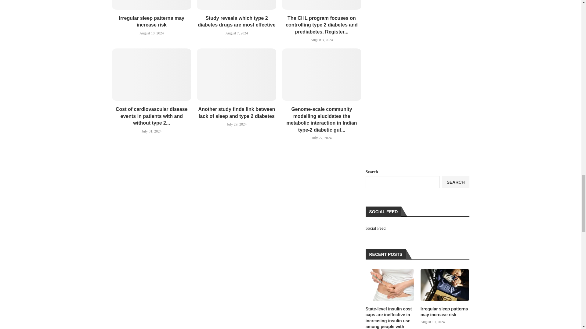 The width and height of the screenshot is (586, 329). What do you see at coordinates (445, 285) in the screenshot?
I see `Irregular sleep patterns may increase risk` at bounding box center [445, 285].